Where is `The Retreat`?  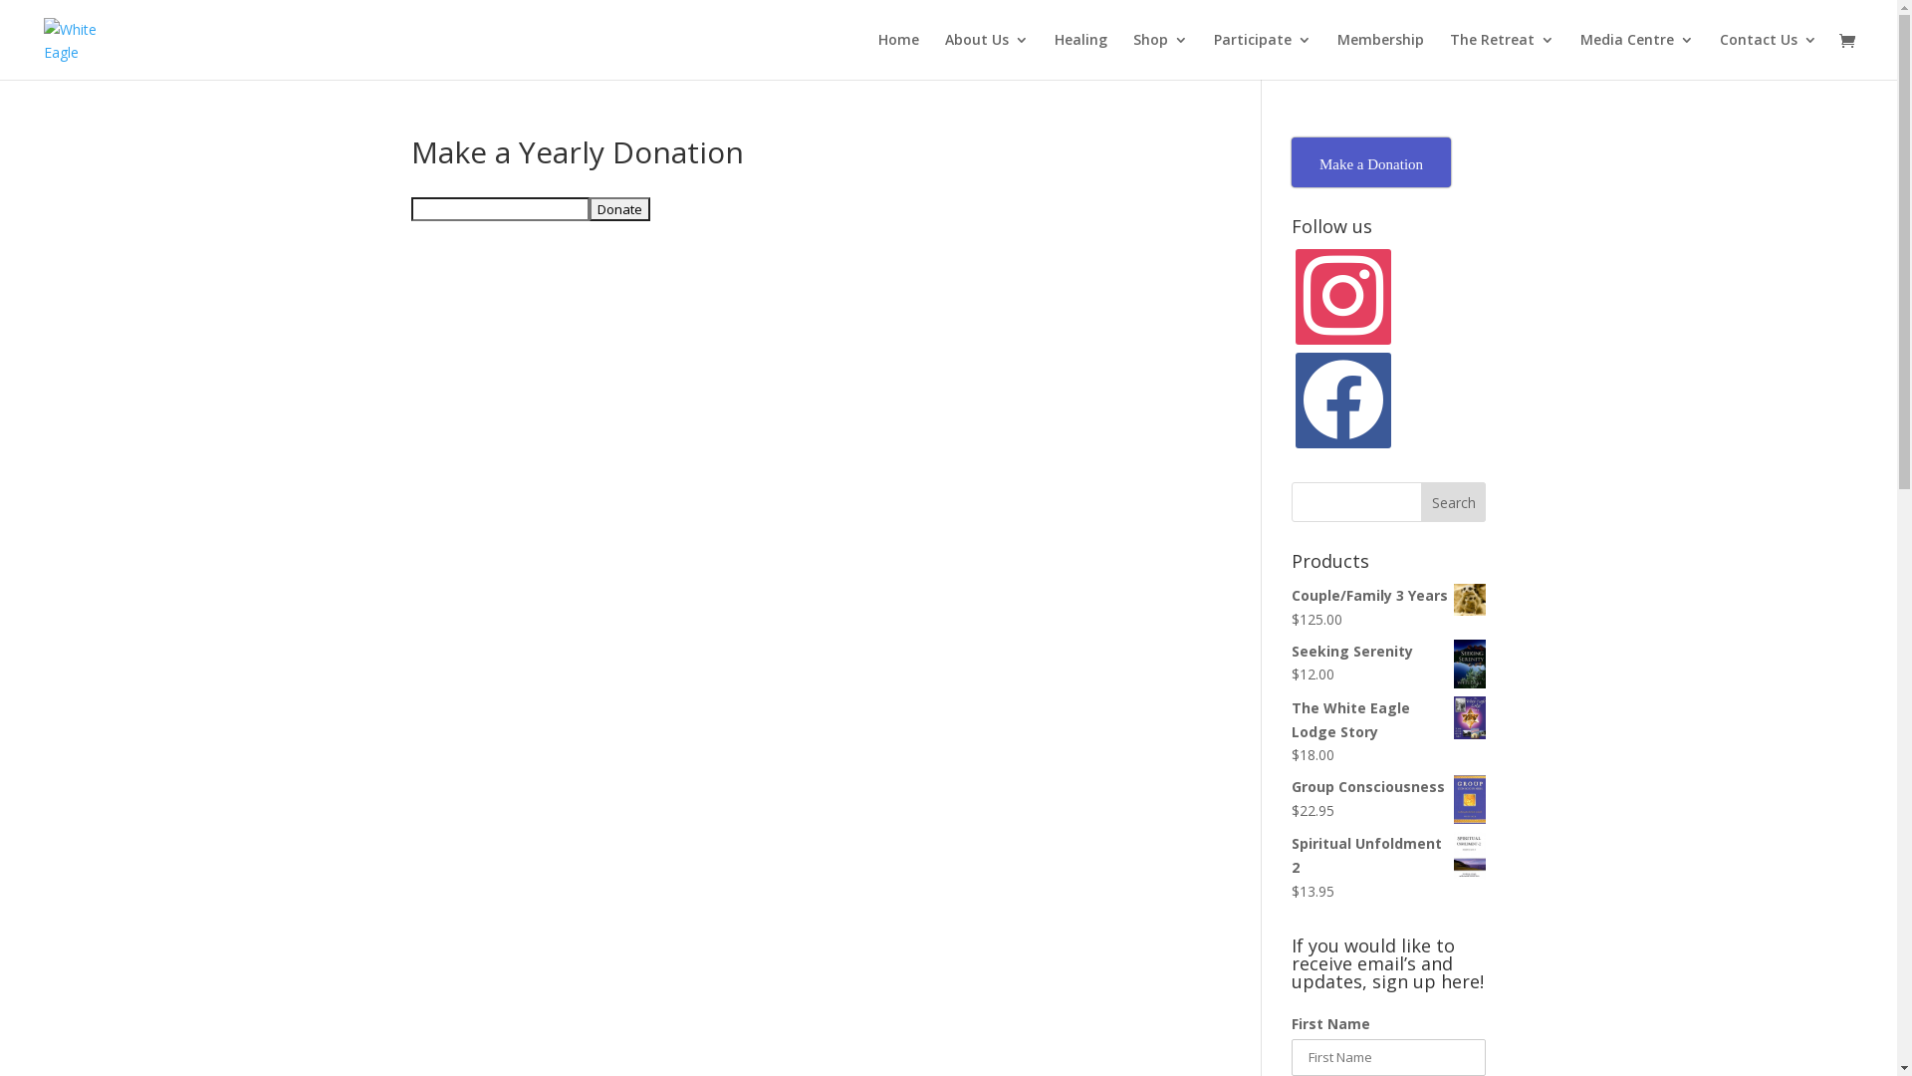
The Retreat is located at coordinates (1502, 56).